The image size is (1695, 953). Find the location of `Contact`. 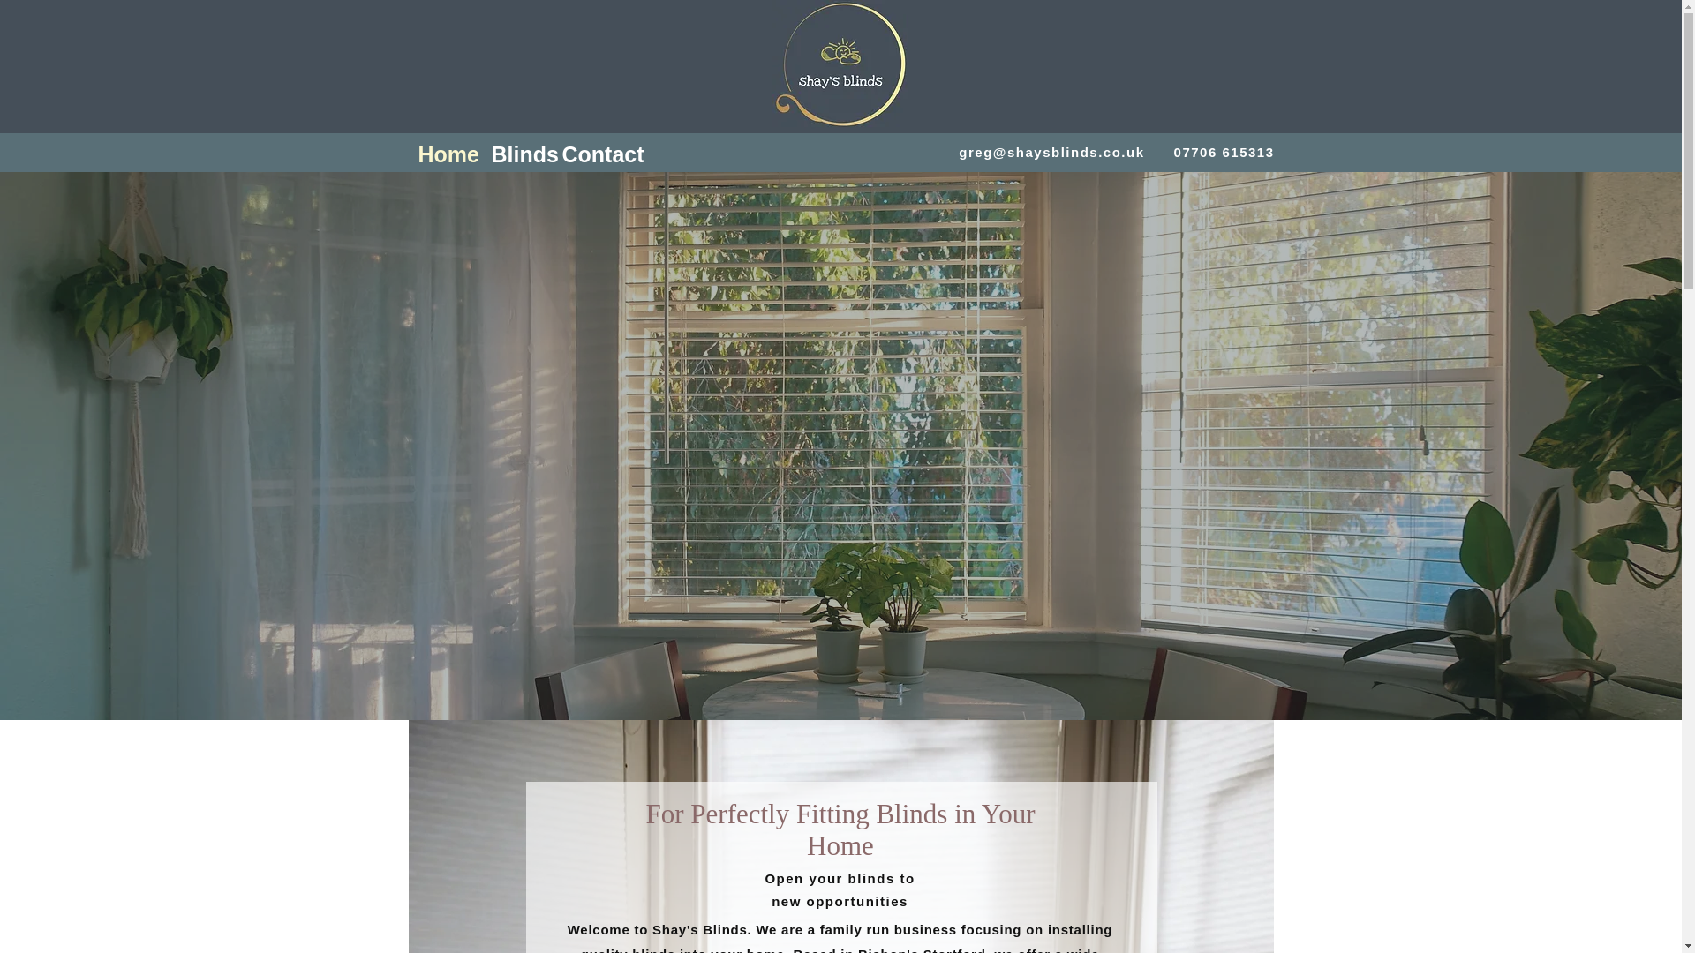

Contact is located at coordinates (596, 152).